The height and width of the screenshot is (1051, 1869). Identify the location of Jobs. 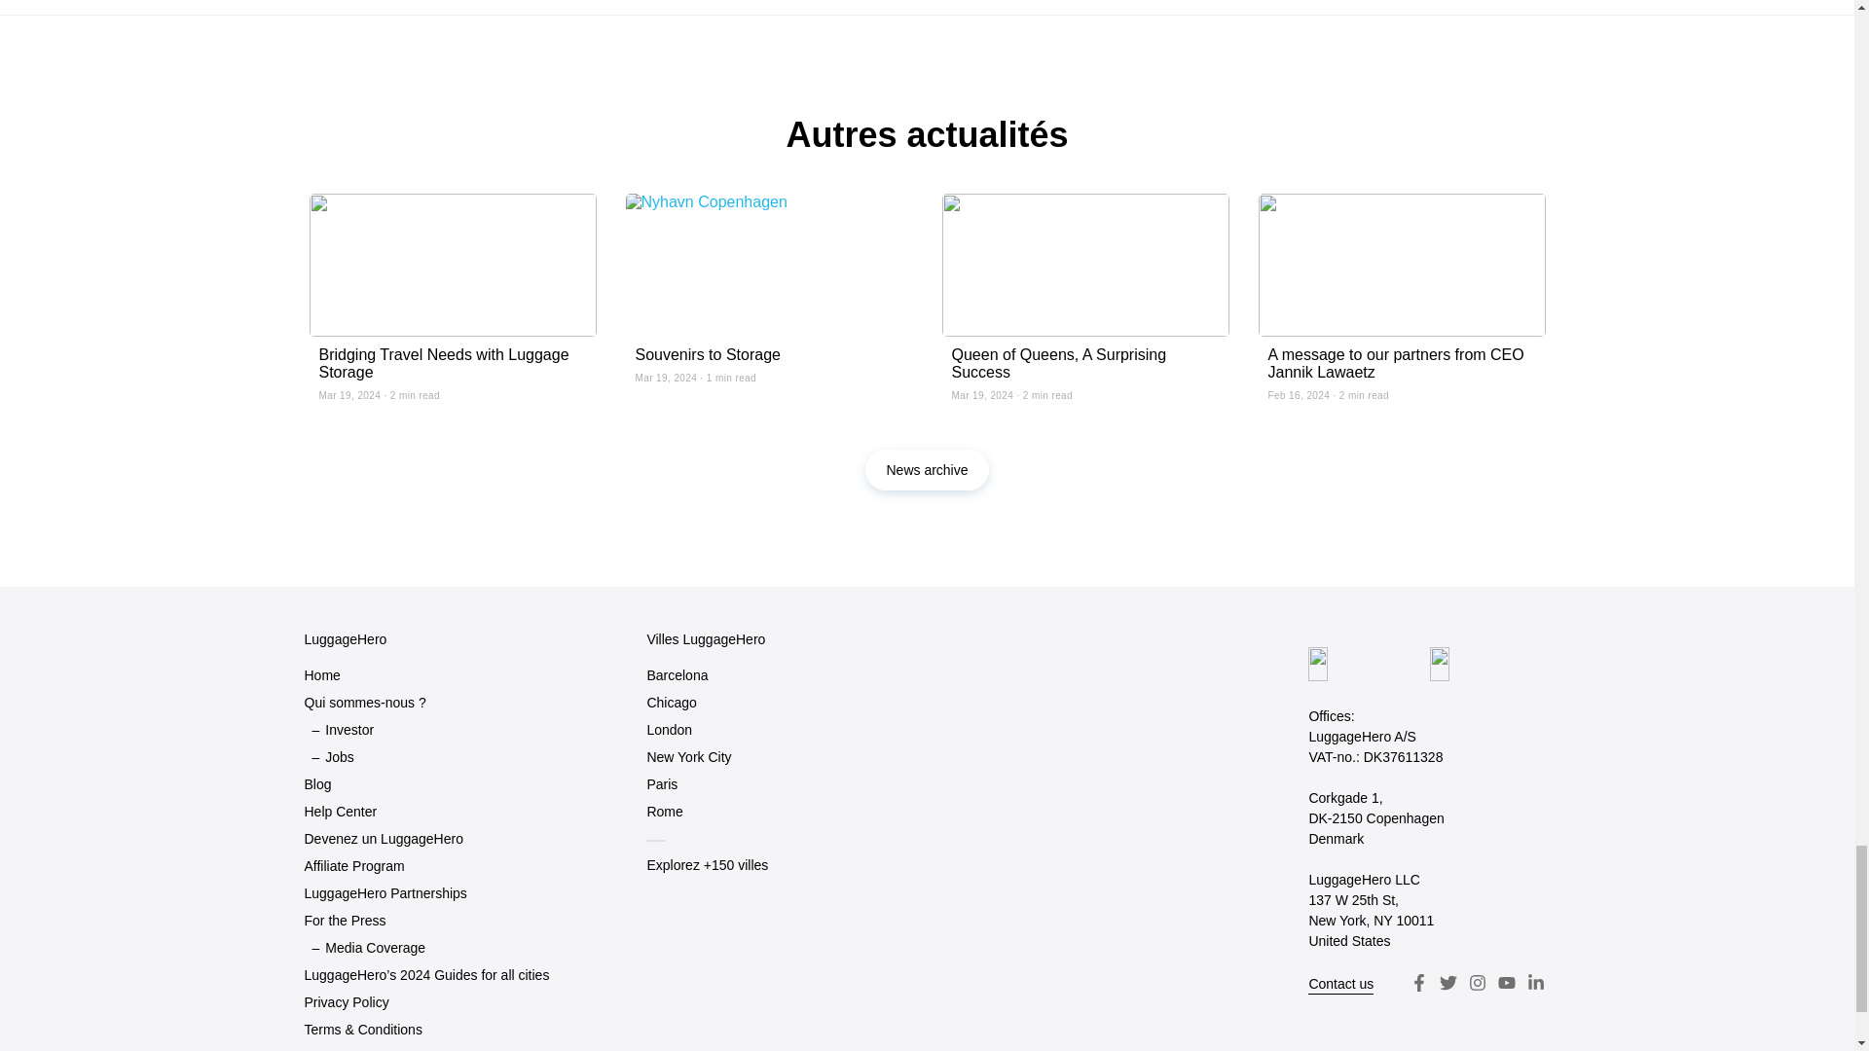
(340, 757).